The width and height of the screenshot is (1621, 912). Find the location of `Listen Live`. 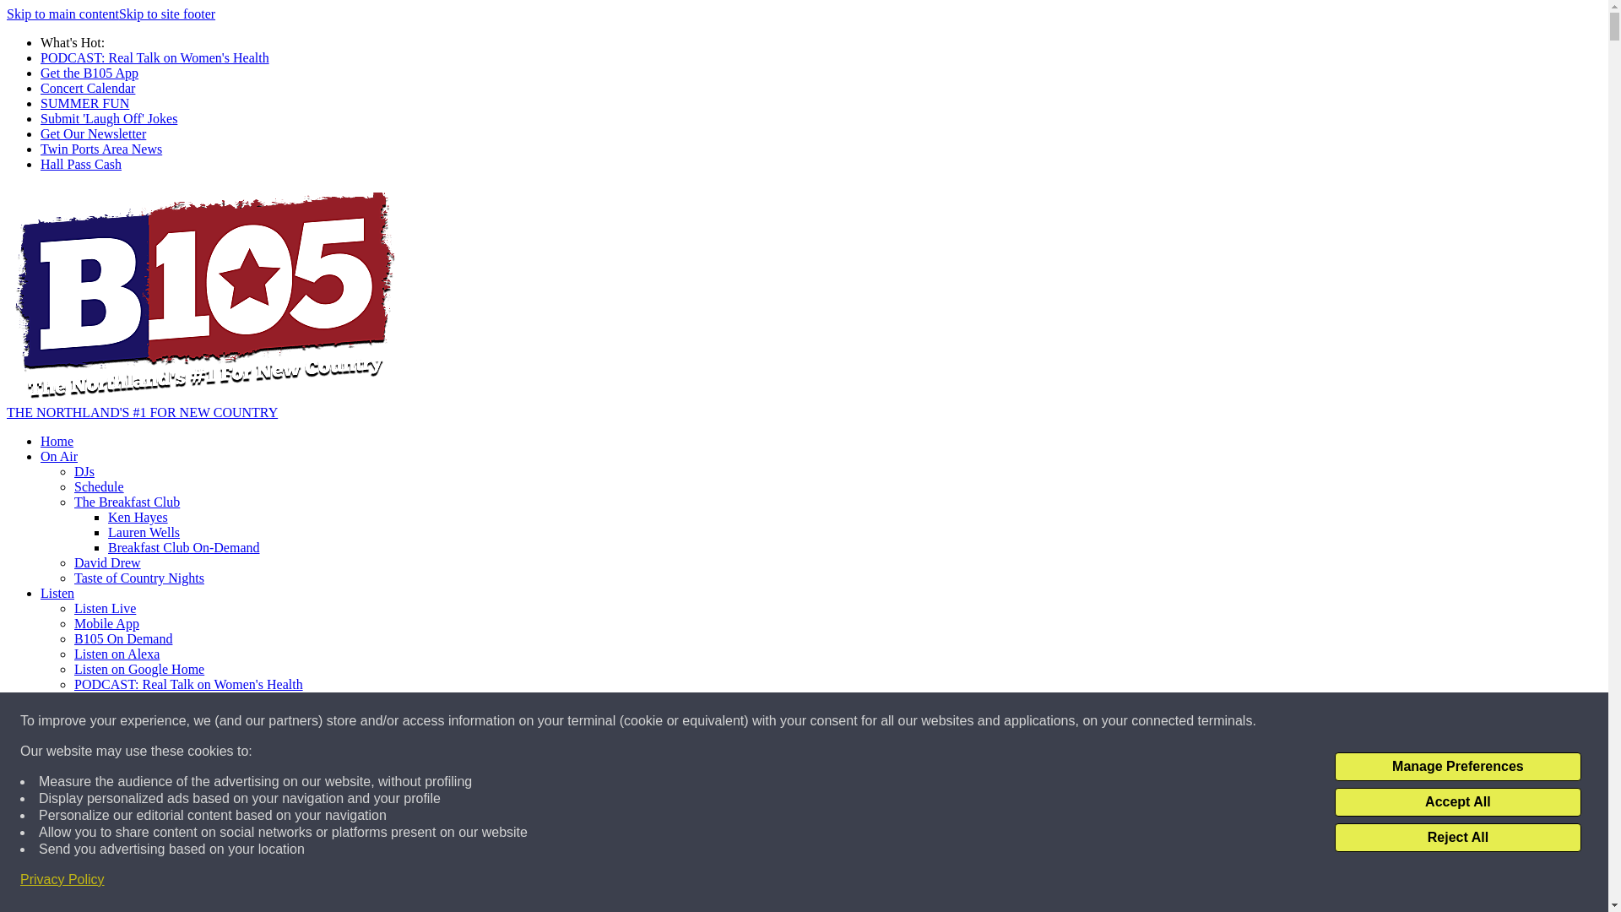

Listen Live is located at coordinates (105, 608).